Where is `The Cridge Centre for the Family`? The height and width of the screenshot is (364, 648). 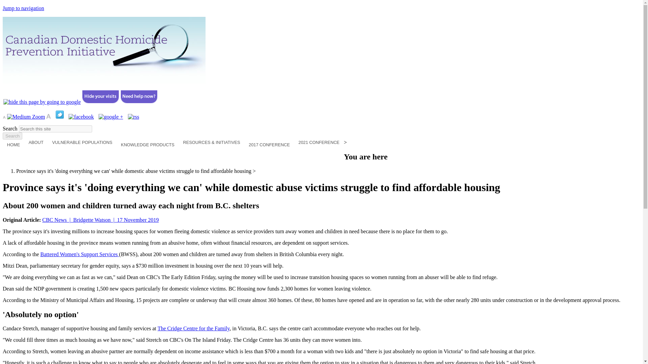 The Cridge Centre for the Family is located at coordinates (194, 328).